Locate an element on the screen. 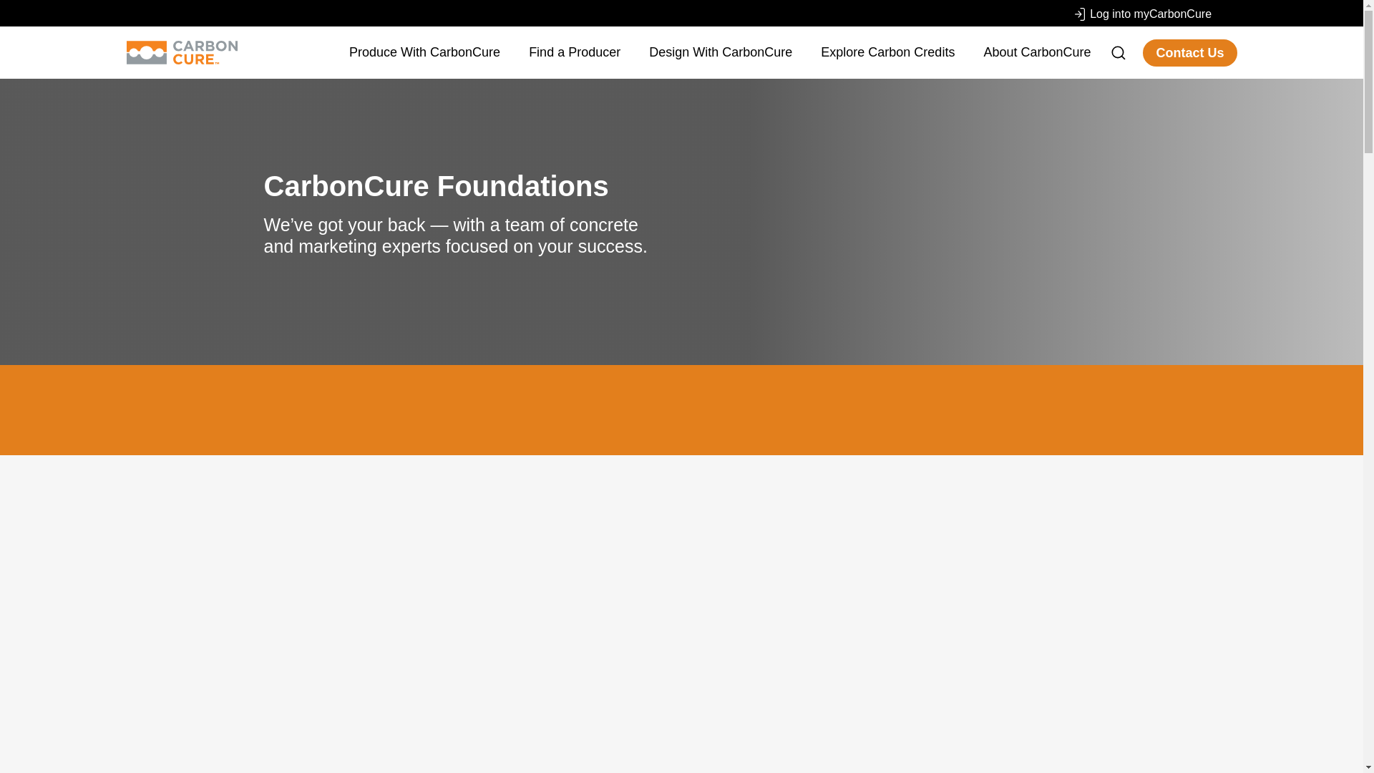  Log into myCarbonCure is located at coordinates (1143, 14).